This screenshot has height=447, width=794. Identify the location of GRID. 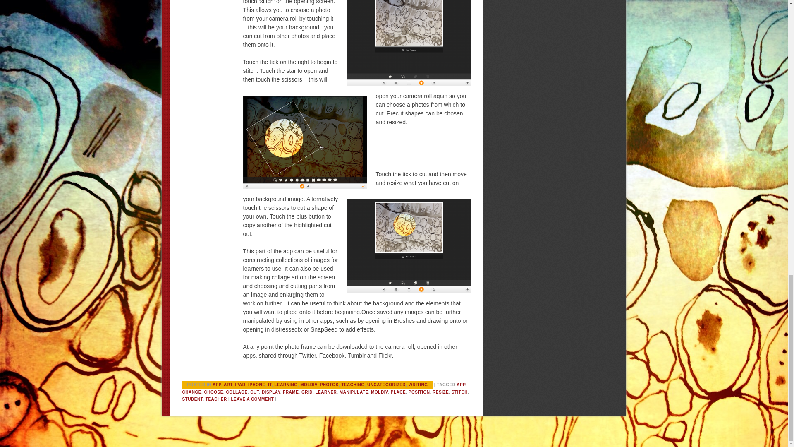
(307, 392).